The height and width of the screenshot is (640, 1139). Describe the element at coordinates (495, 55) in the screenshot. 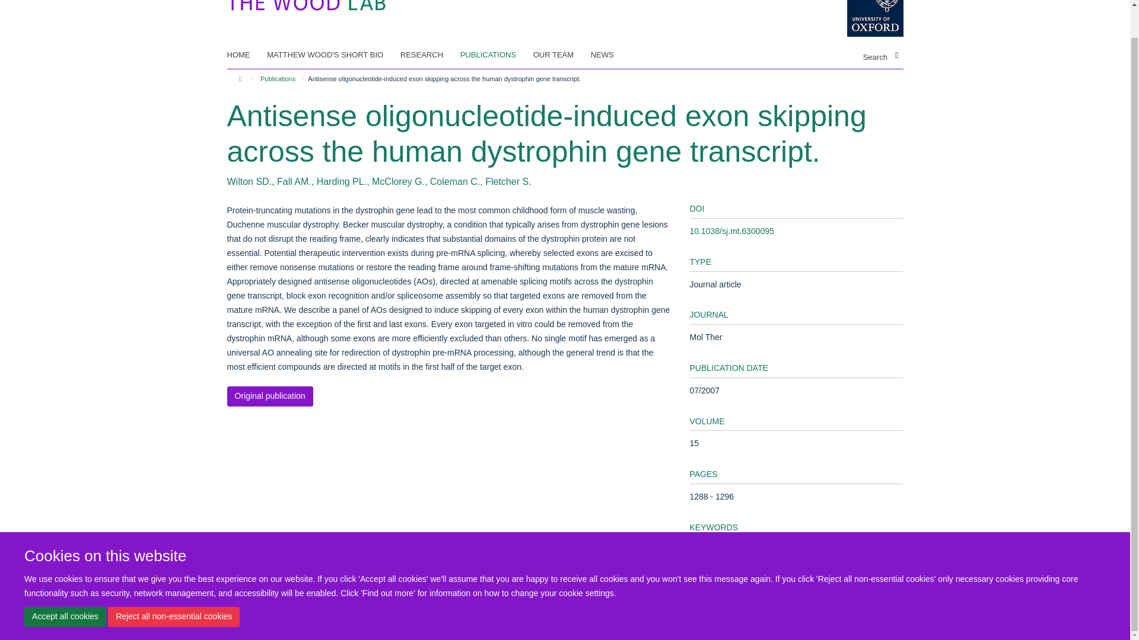

I see `PUBLICATIONS` at that location.